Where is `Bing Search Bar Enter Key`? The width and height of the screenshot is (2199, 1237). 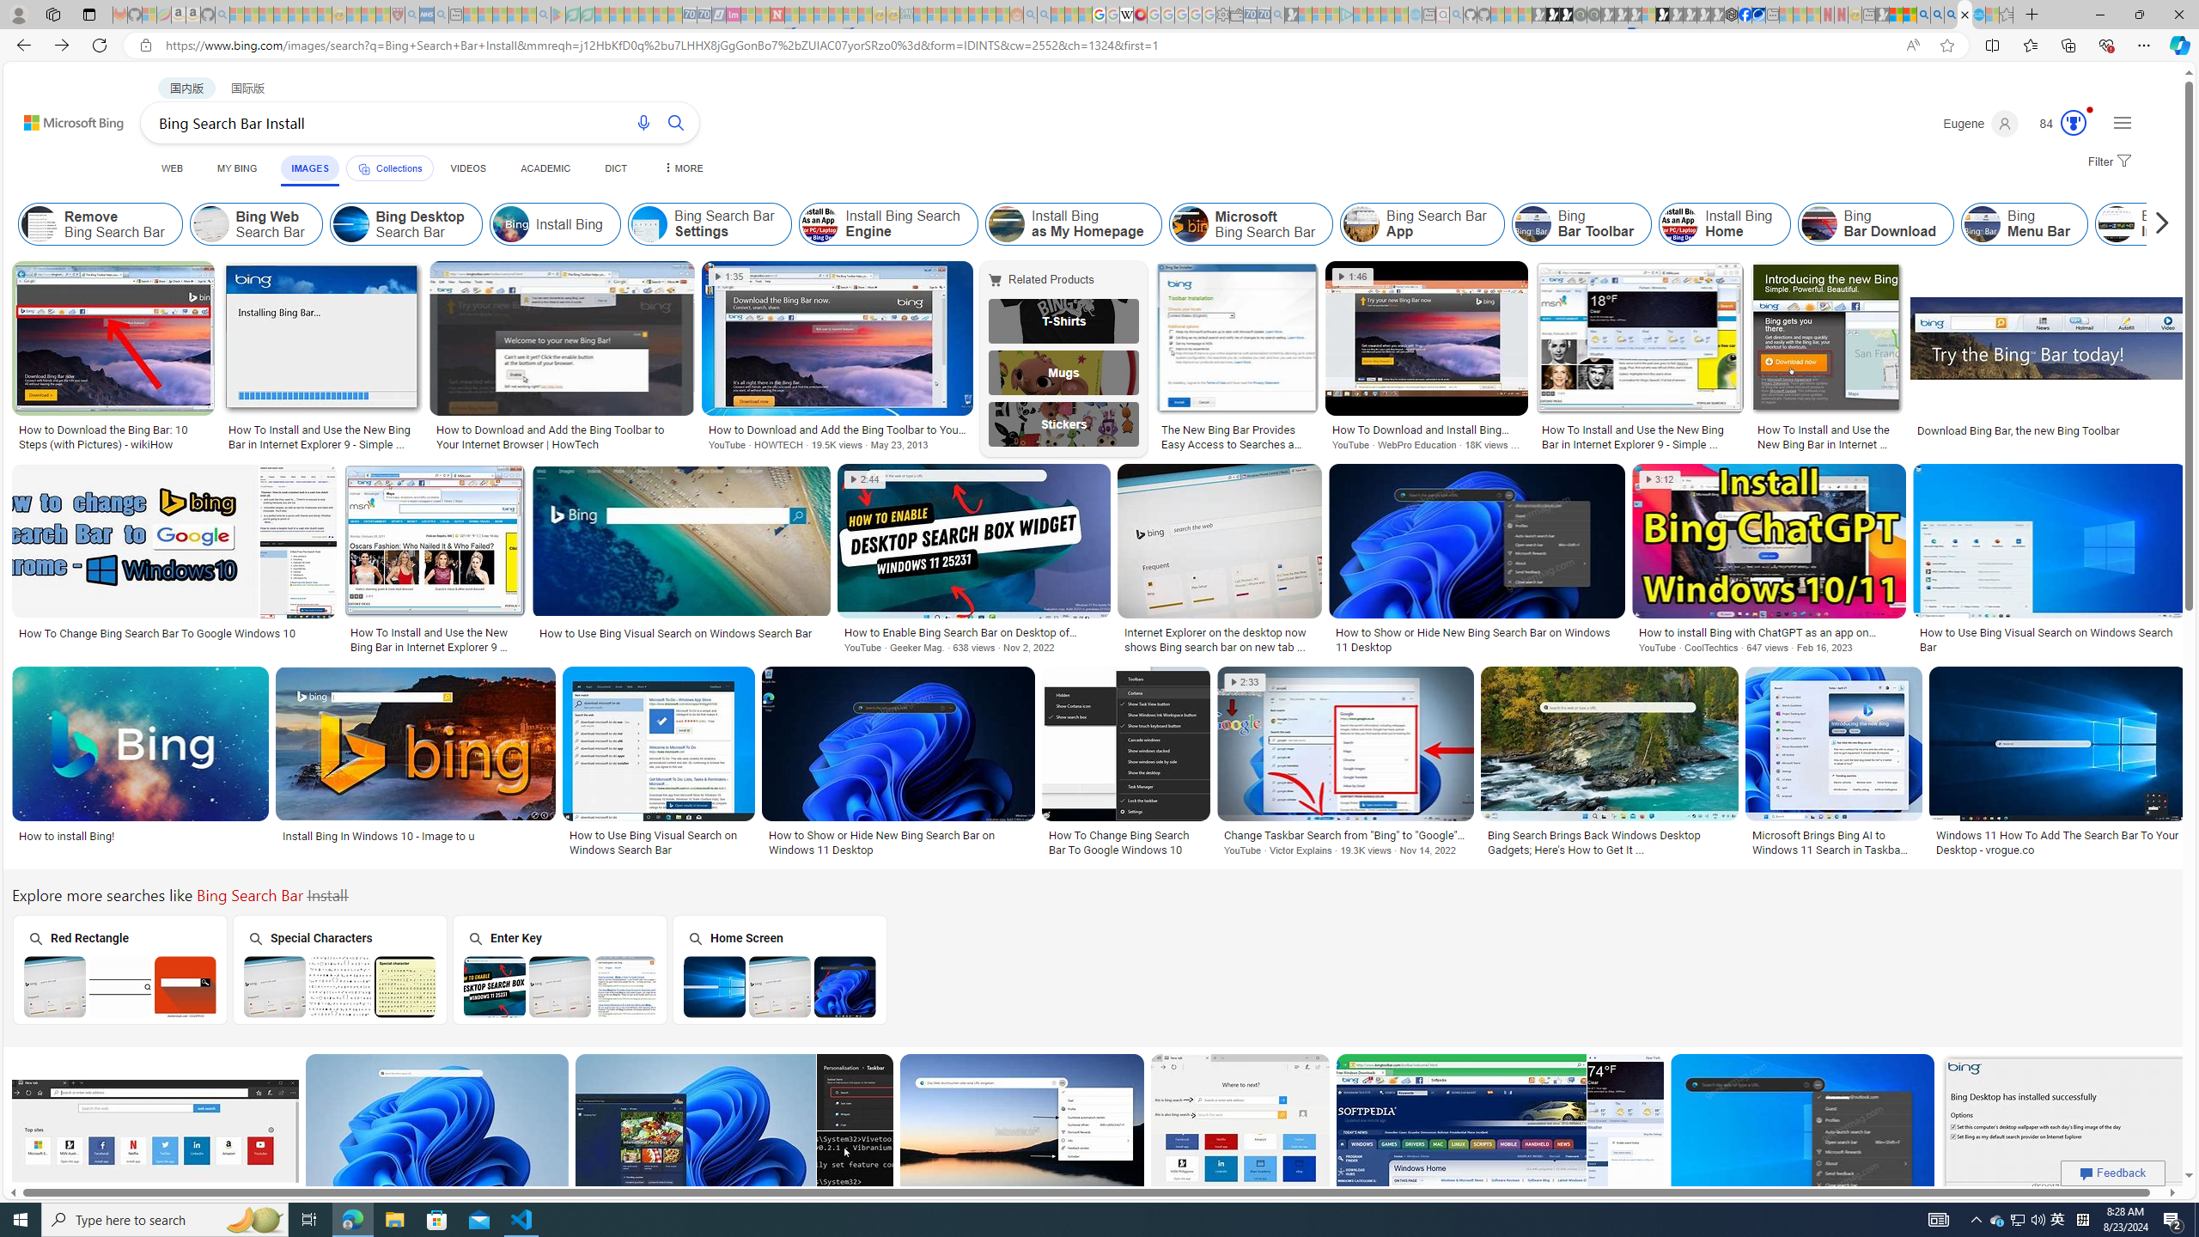
Bing Search Bar Enter Key is located at coordinates (560, 986).